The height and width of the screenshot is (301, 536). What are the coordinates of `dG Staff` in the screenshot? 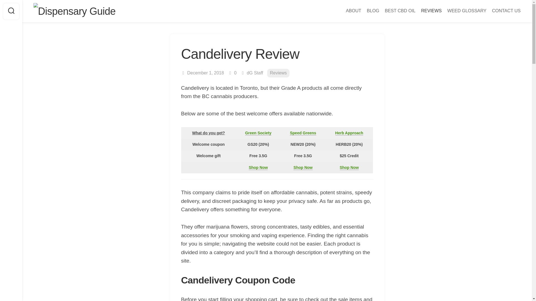 It's located at (255, 73).